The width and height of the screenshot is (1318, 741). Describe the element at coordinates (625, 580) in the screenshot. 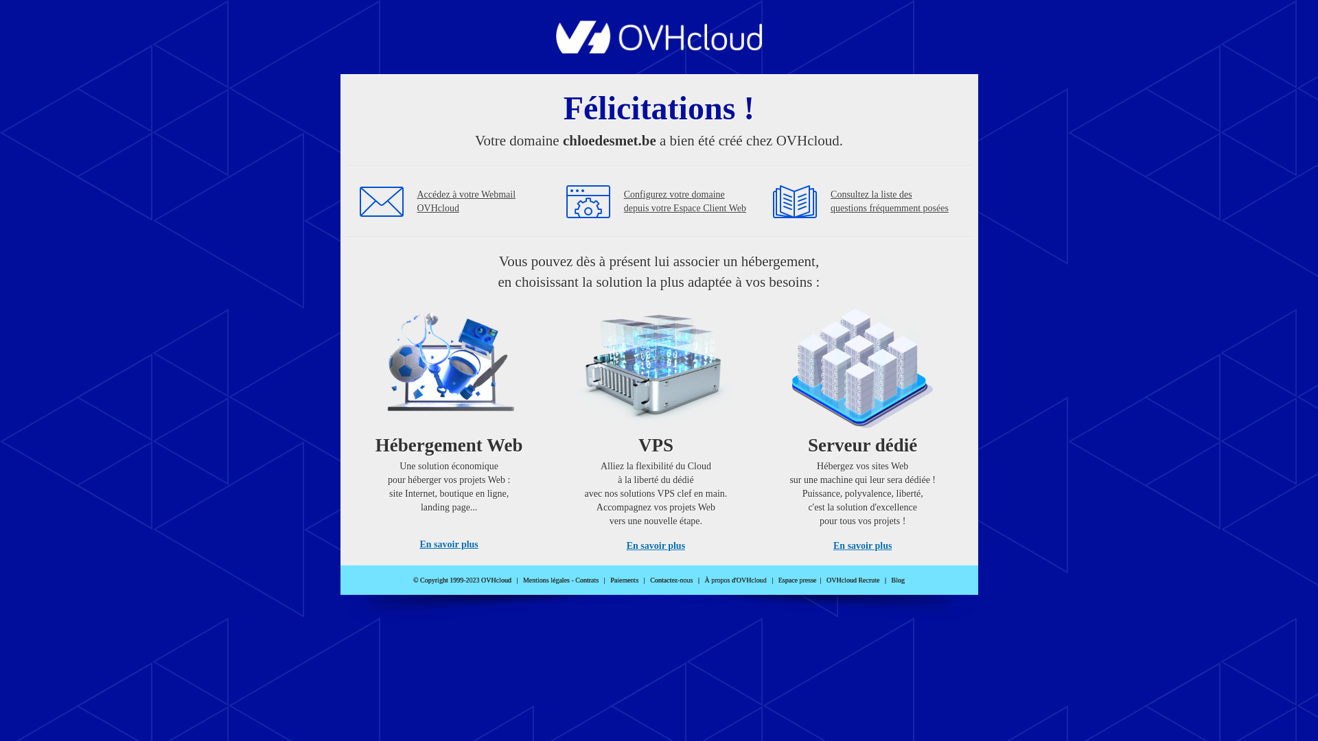

I see `Paiements` at that location.